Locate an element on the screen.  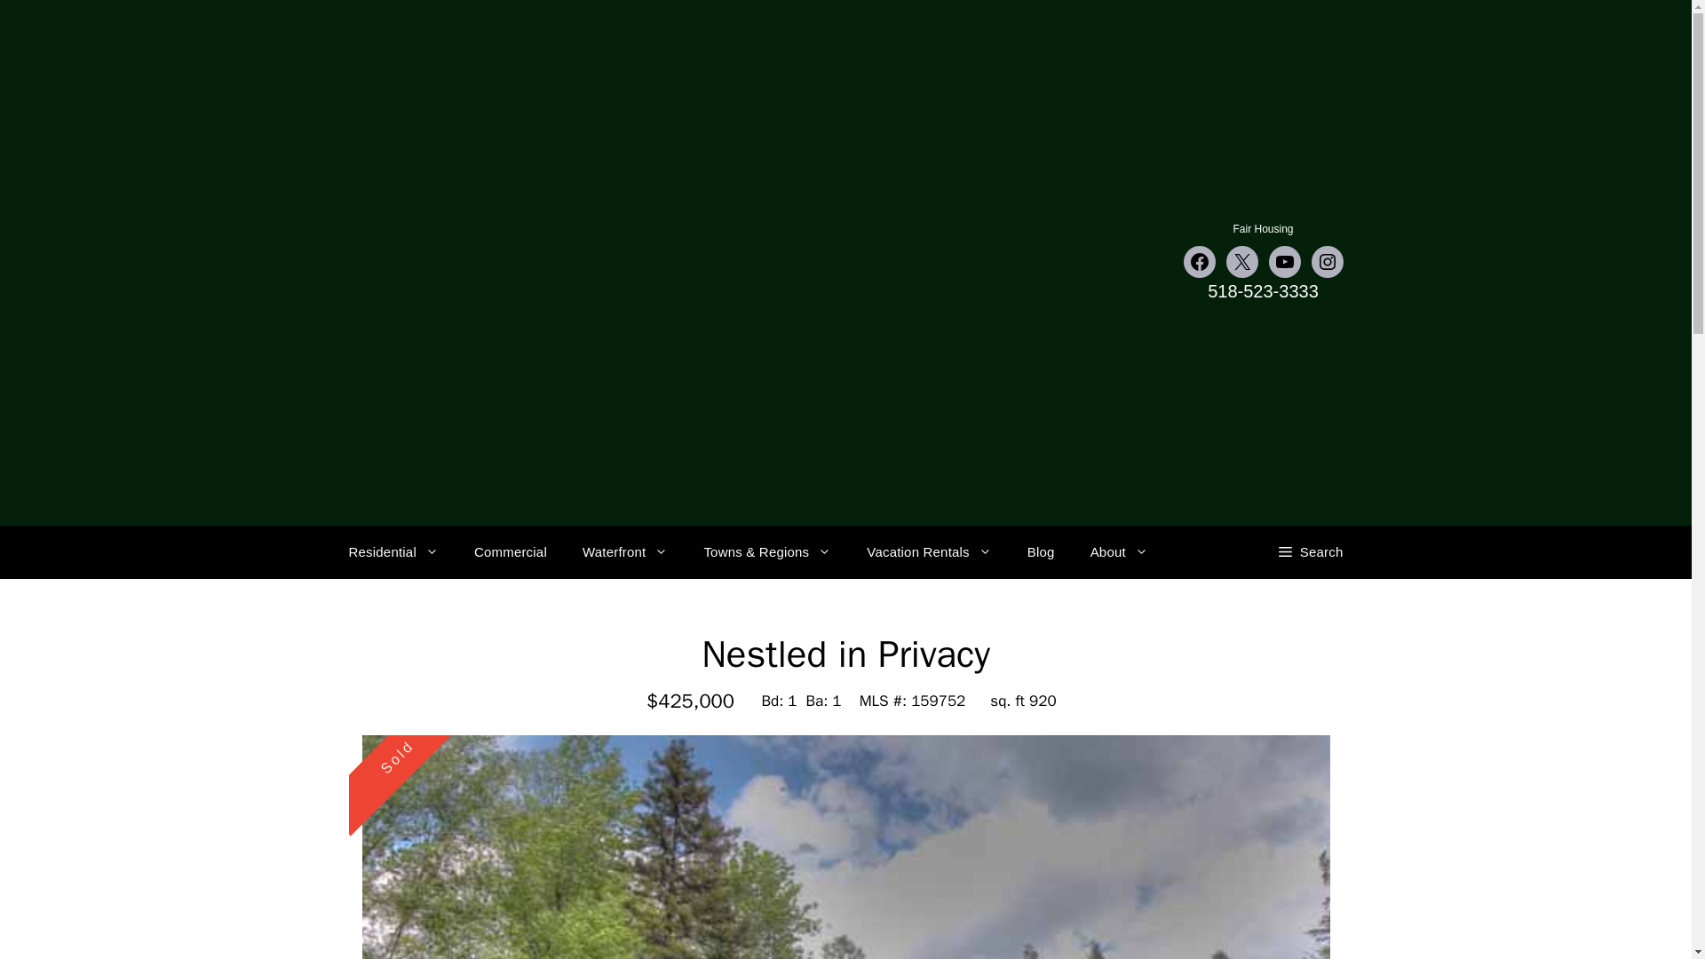
X is located at coordinates (1241, 261).